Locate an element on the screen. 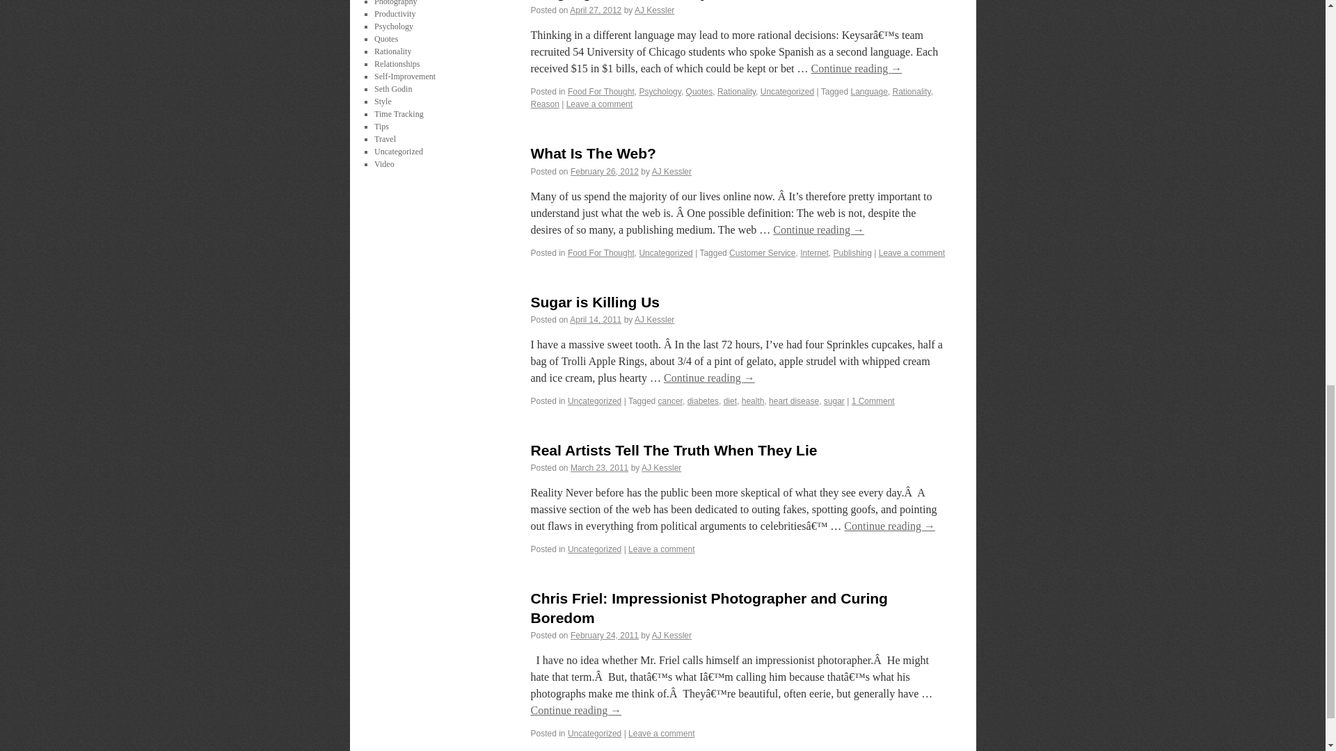 The width and height of the screenshot is (1336, 751). Rationality is located at coordinates (736, 92).